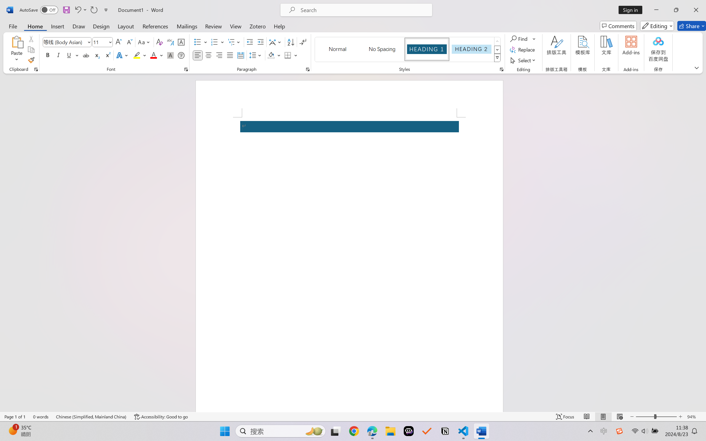  I want to click on Creators, so click(33, 384).